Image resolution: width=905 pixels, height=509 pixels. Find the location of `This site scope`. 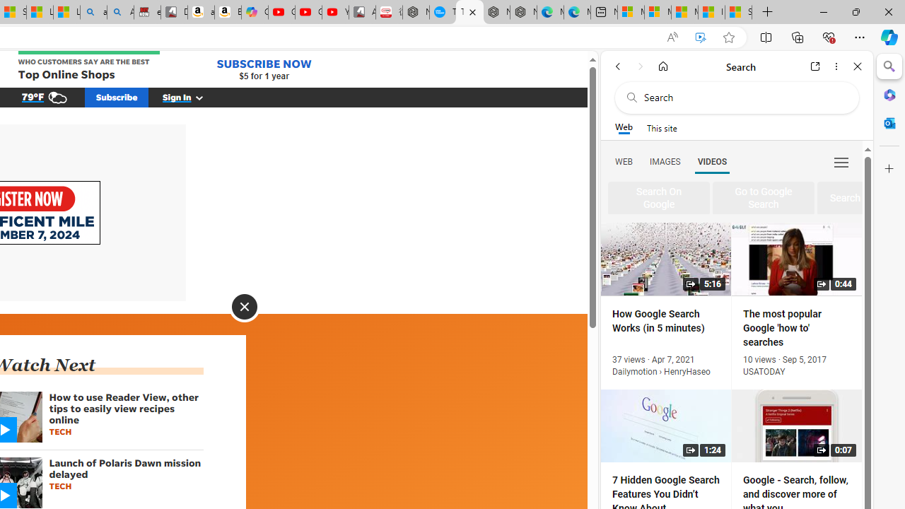

This site scope is located at coordinates (662, 127).